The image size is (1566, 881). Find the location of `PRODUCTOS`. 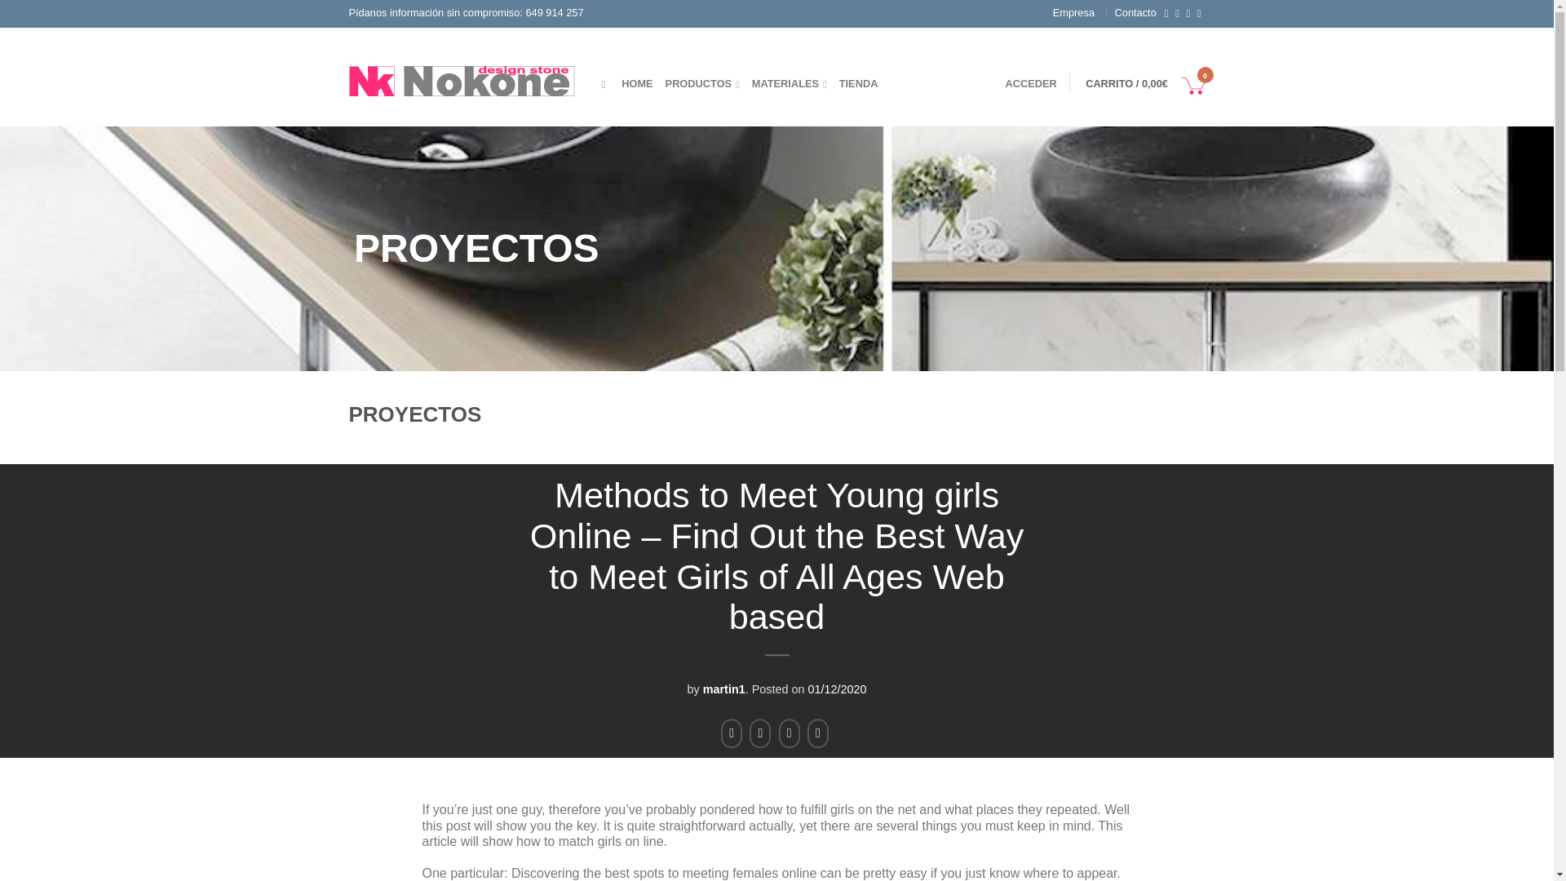

PRODUCTOS is located at coordinates (702, 82).